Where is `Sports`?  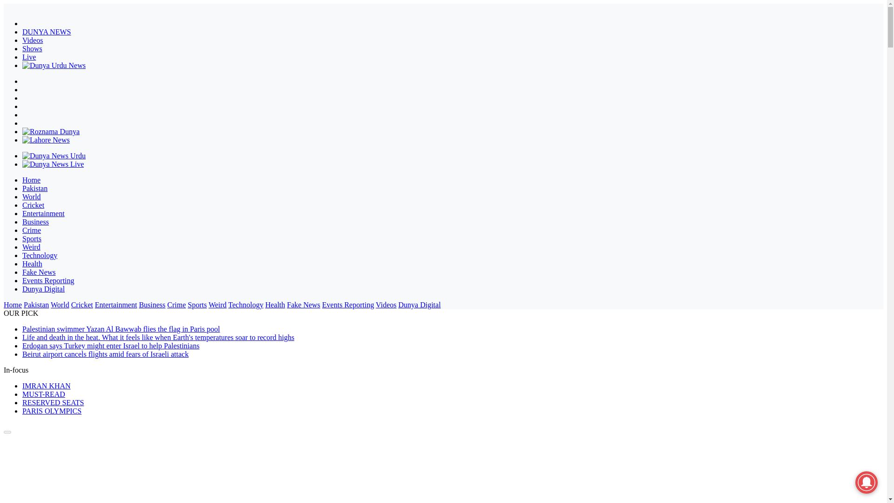 Sports is located at coordinates (197, 305).